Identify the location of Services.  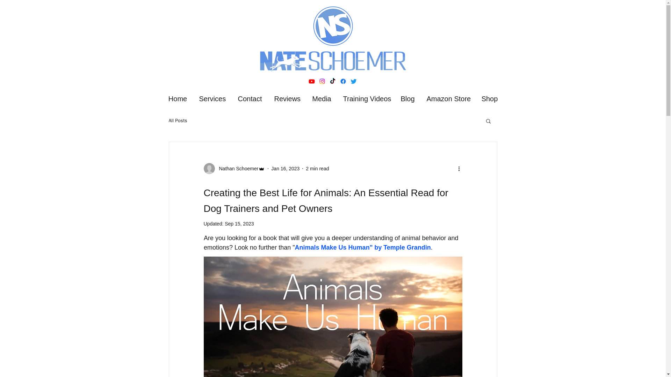
(212, 98).